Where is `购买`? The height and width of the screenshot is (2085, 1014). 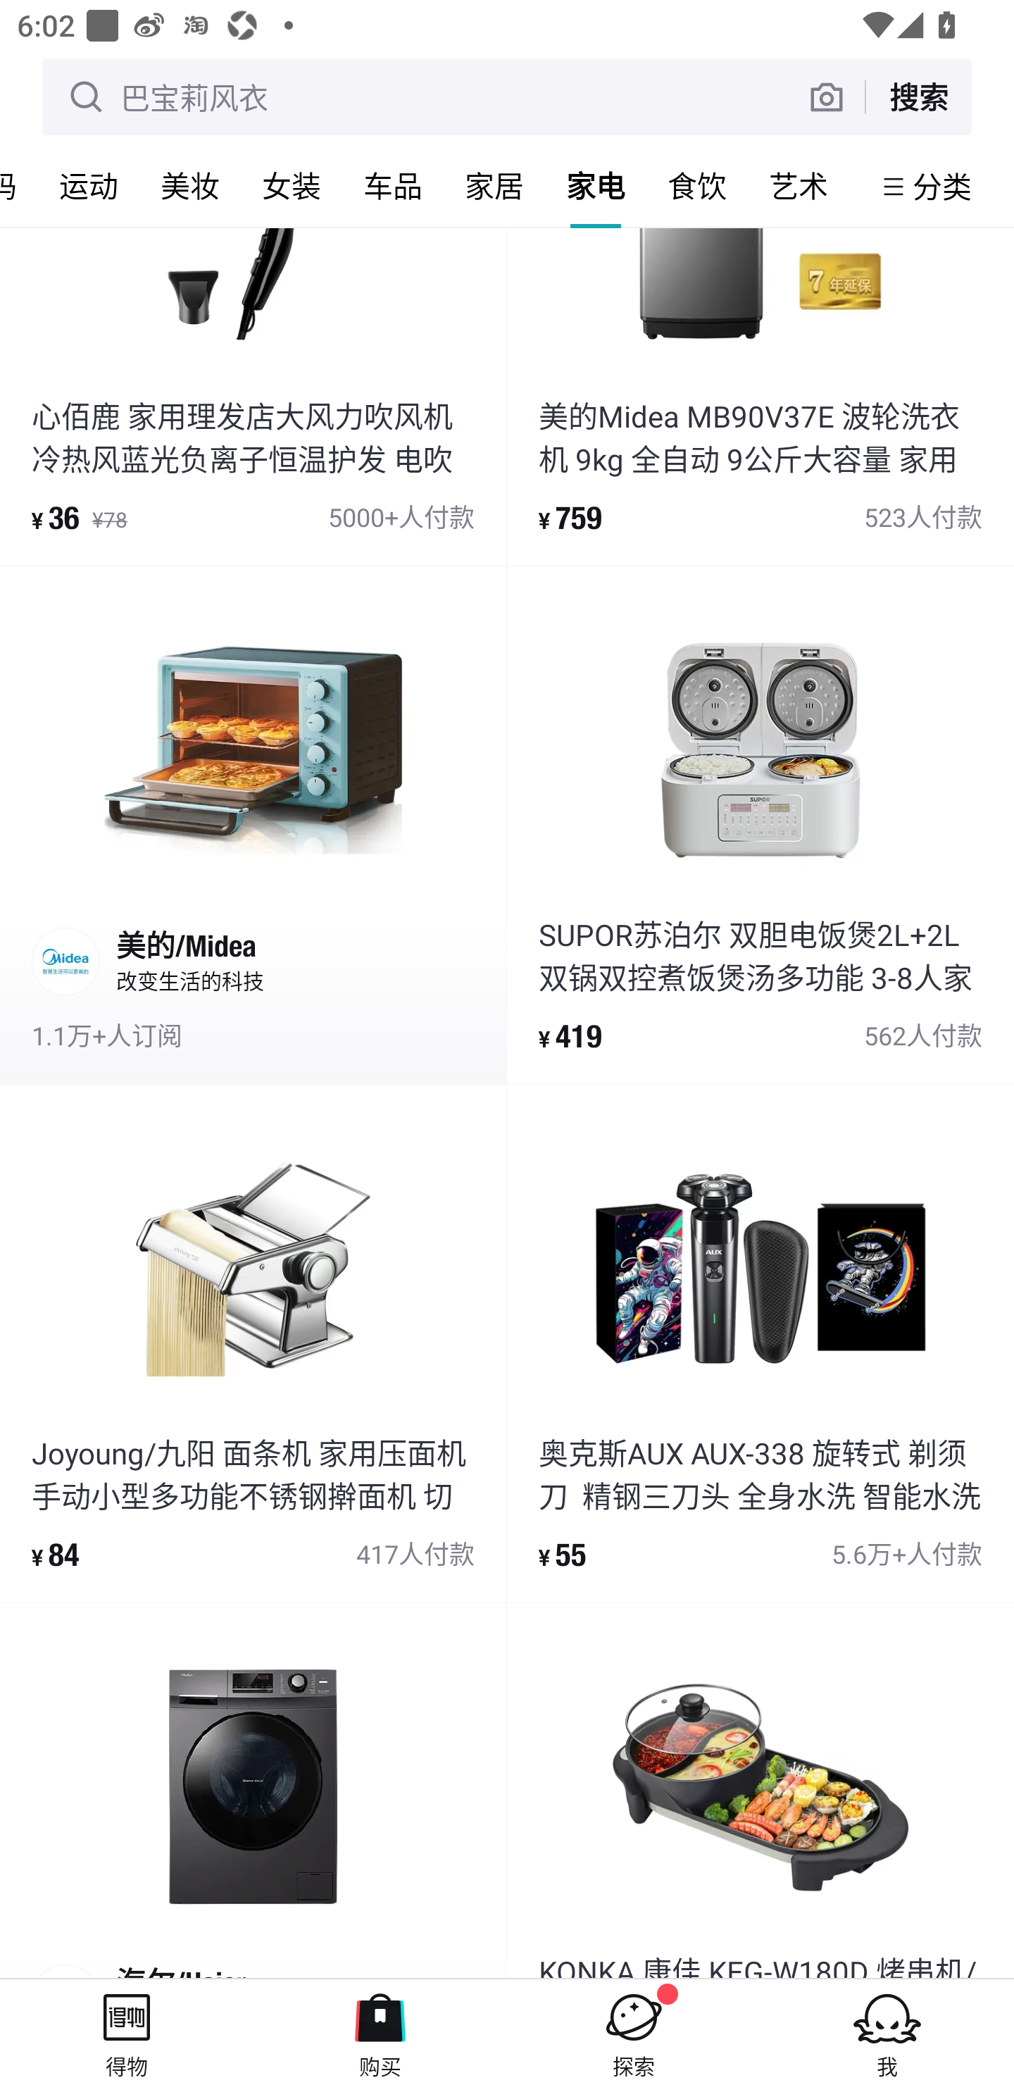 购买 is located at coordinates (380, 2031).